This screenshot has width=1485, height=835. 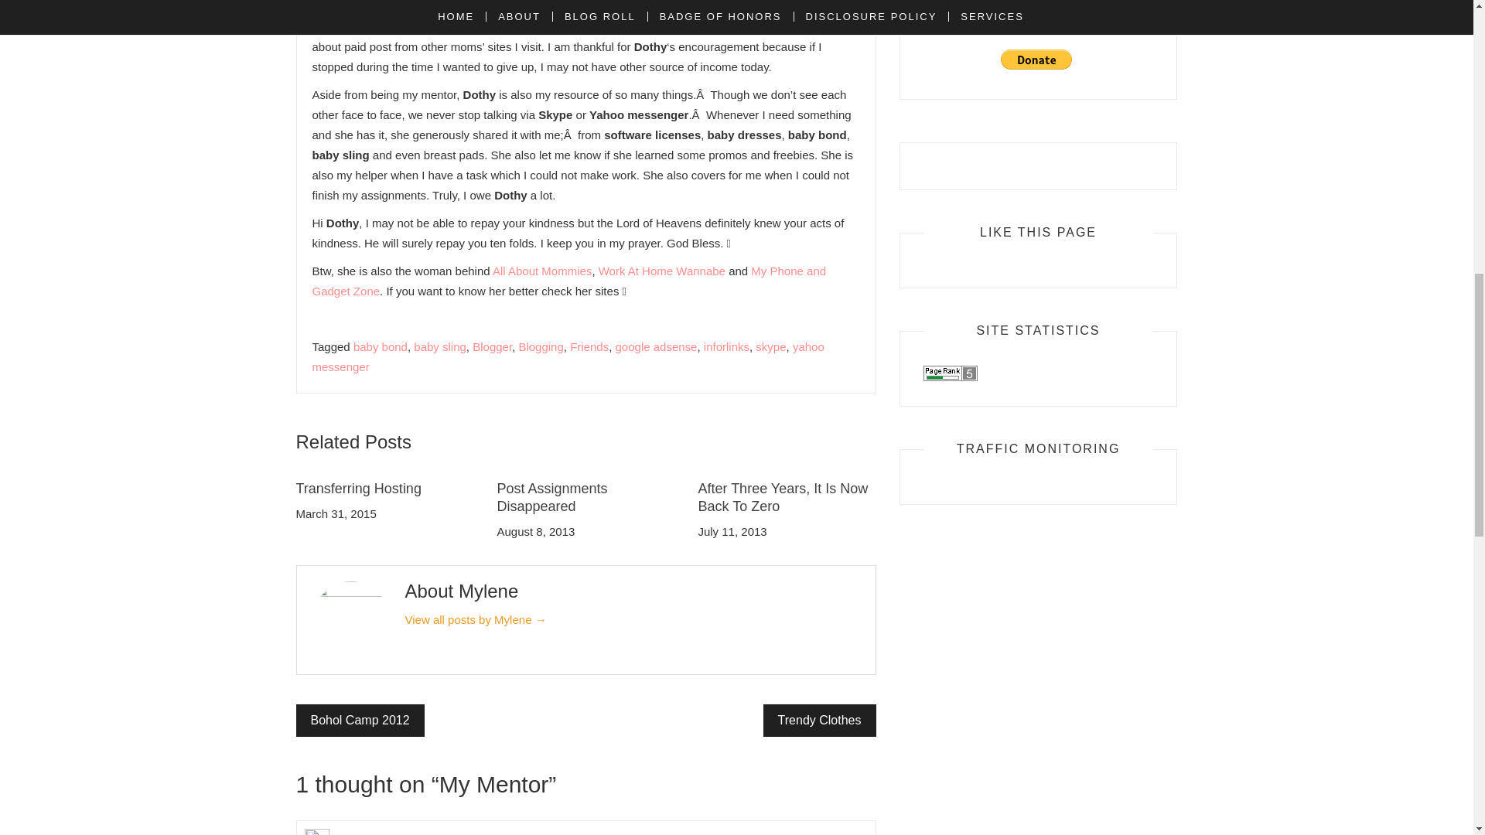 I want to click on Friends, so click(x=589, y=346).